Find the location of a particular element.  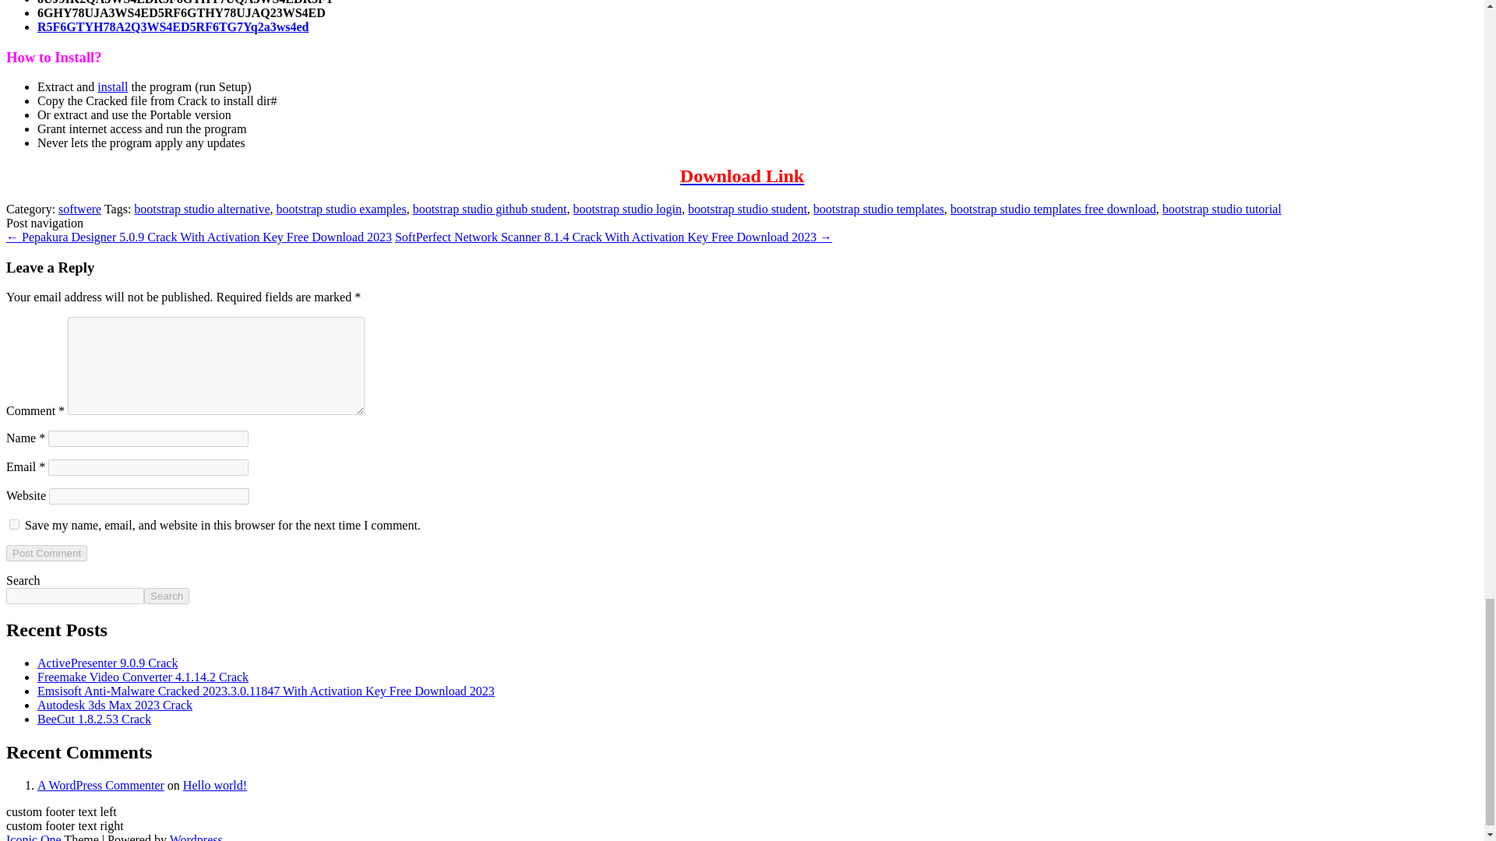

bootstrap studio alternative is located at coordinates (201, 209).